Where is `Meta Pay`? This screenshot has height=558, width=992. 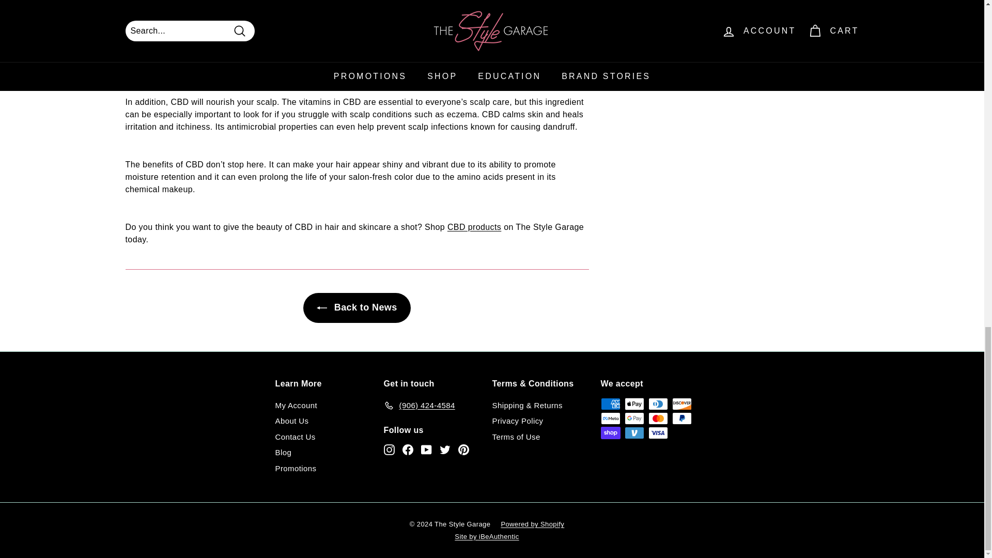 Meta Pay is located at coordinates (610, 419).